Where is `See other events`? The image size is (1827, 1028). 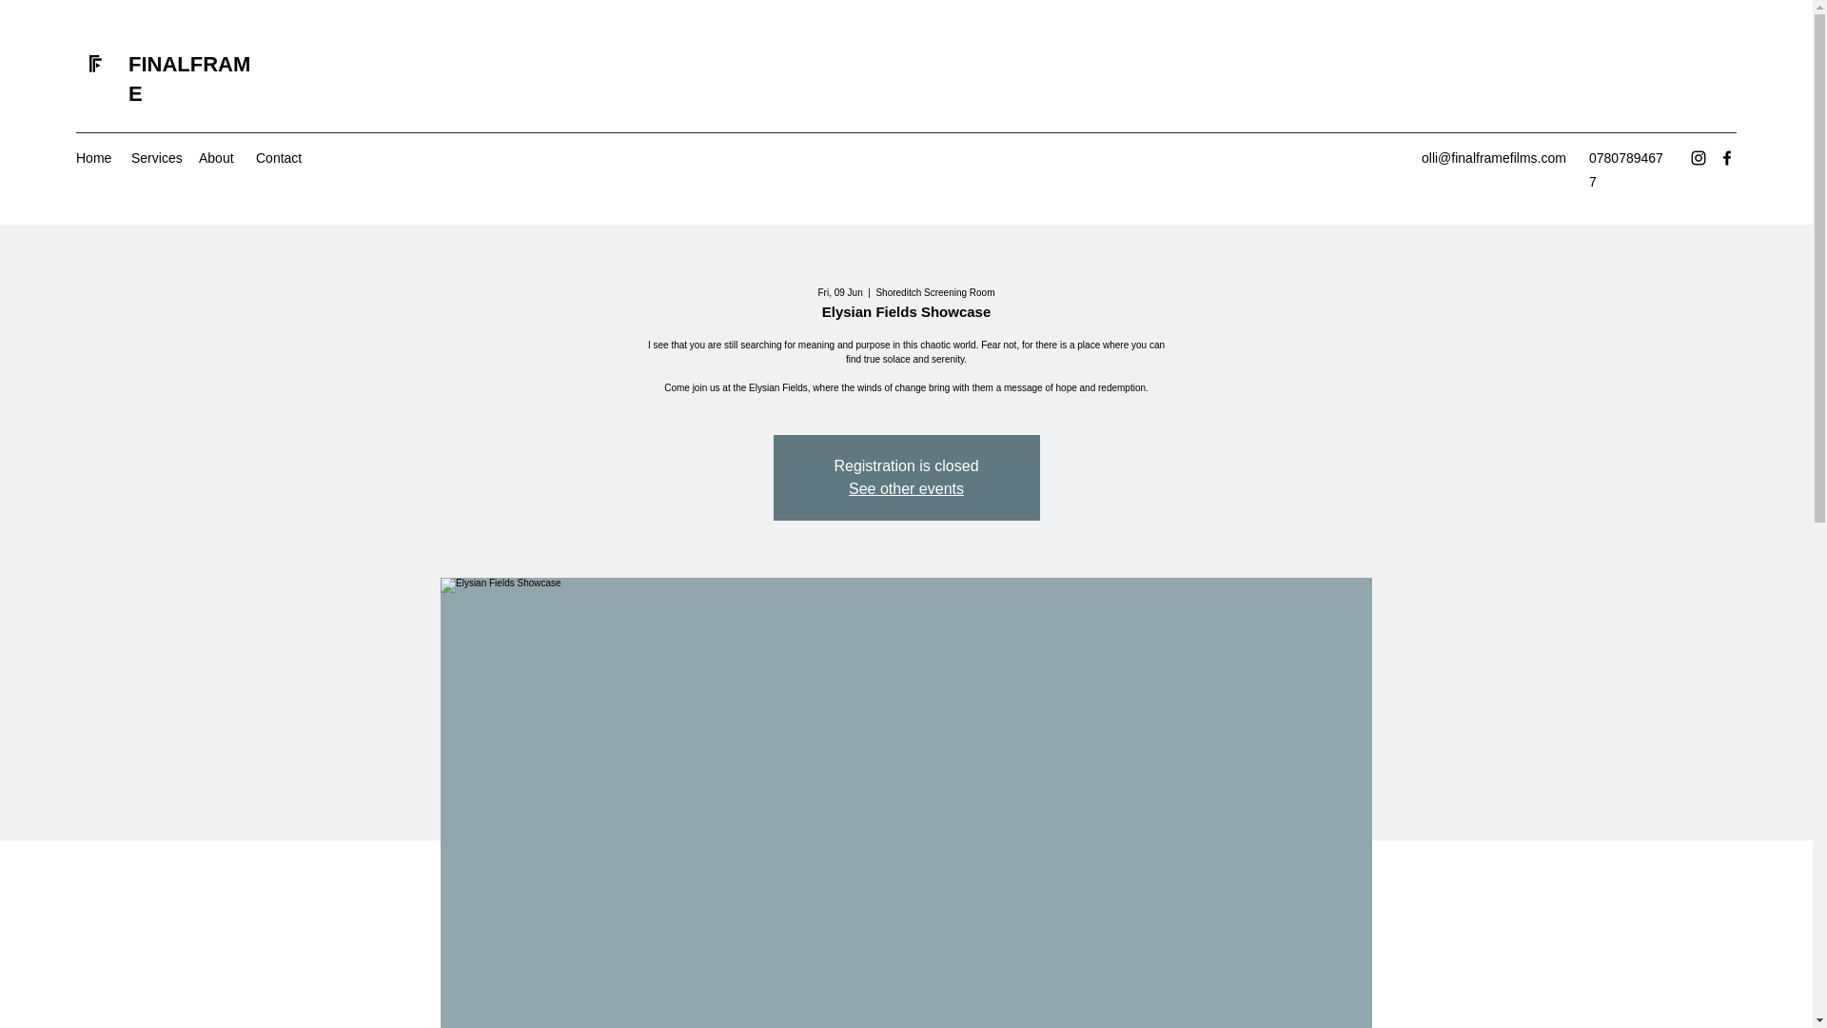 See other events is located at coordinates (906, 488).